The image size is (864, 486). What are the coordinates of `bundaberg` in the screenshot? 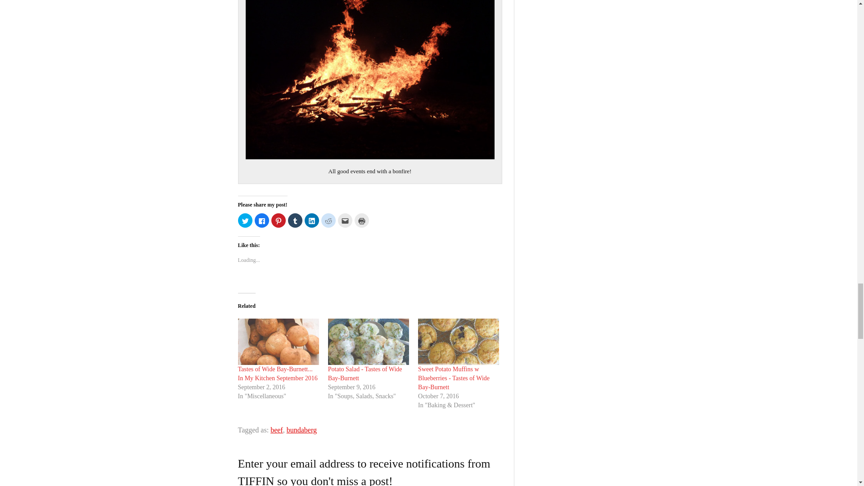 It's located at (301, 430).